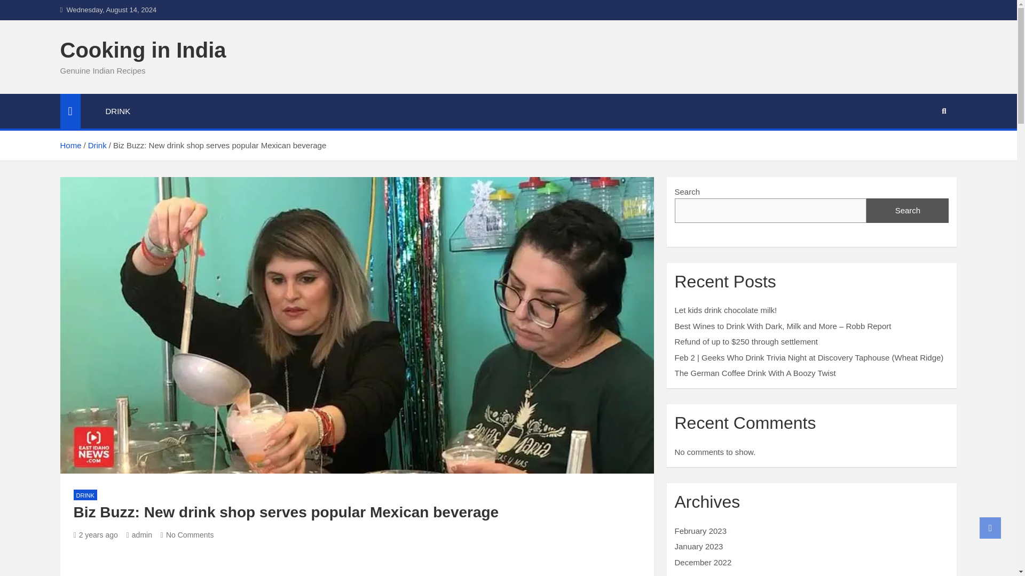 The width and height of the screenshot is (1025, 576). What do you see at coordinates (726, 310) in the screenshot?
I see `Let kids drink chocolate milk!` at bounding box center [726, 310].